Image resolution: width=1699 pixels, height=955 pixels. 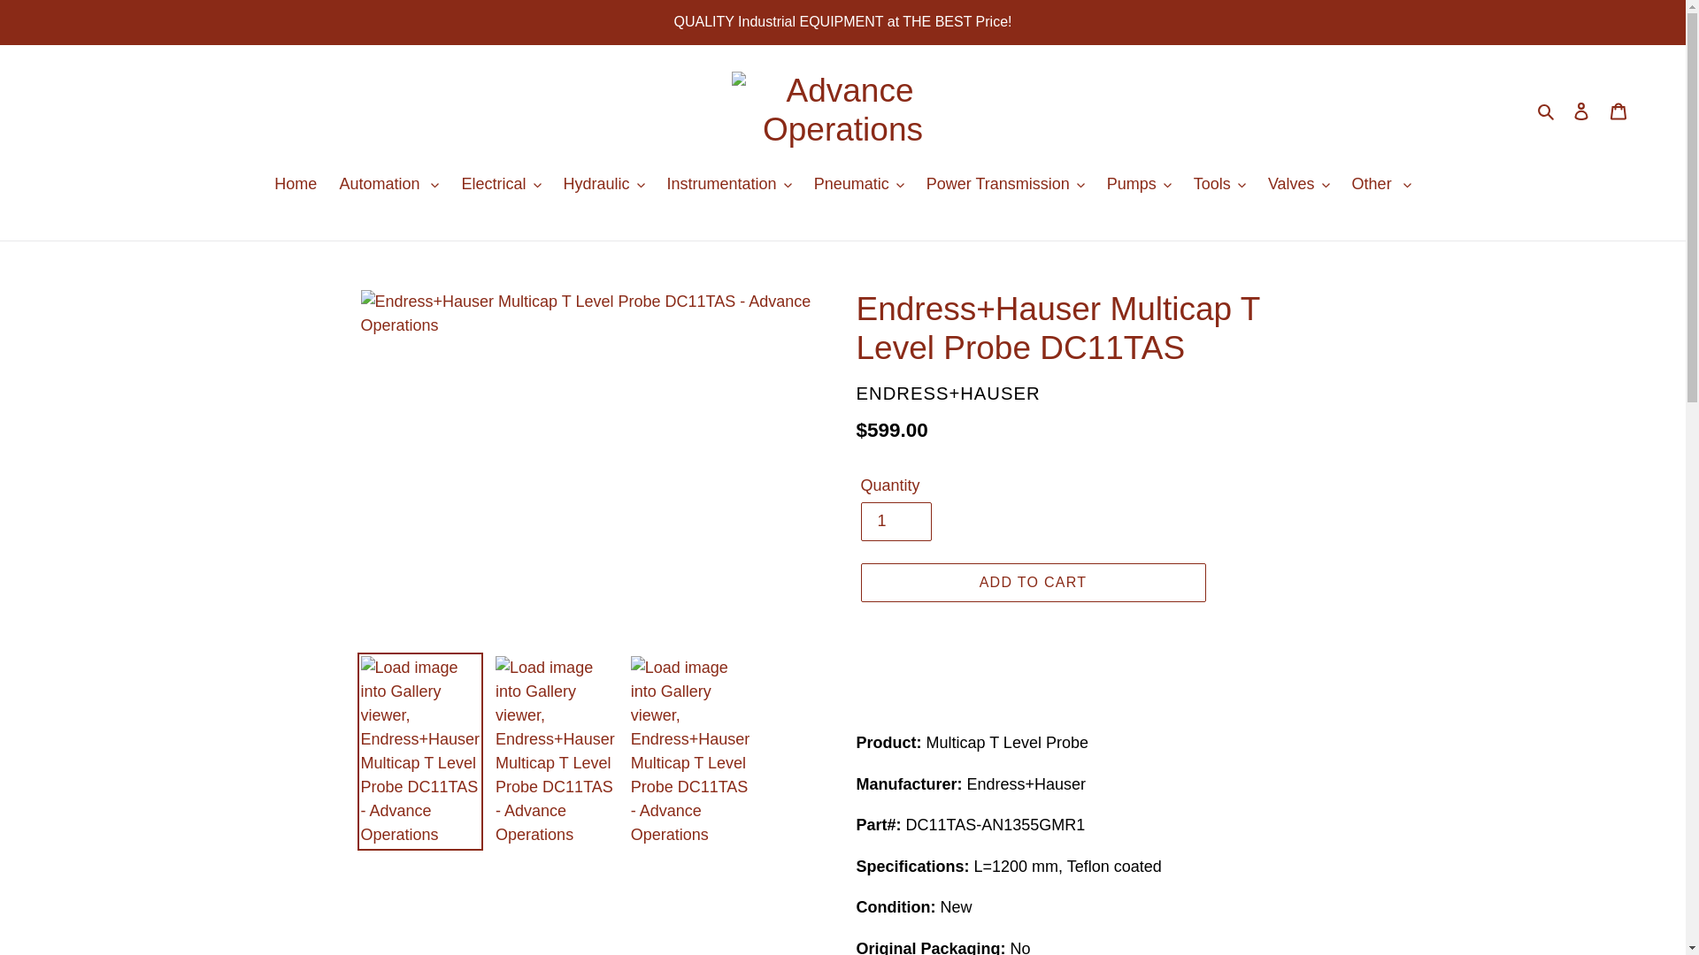 I want to click on Electrical, so click(x=501, y=186).